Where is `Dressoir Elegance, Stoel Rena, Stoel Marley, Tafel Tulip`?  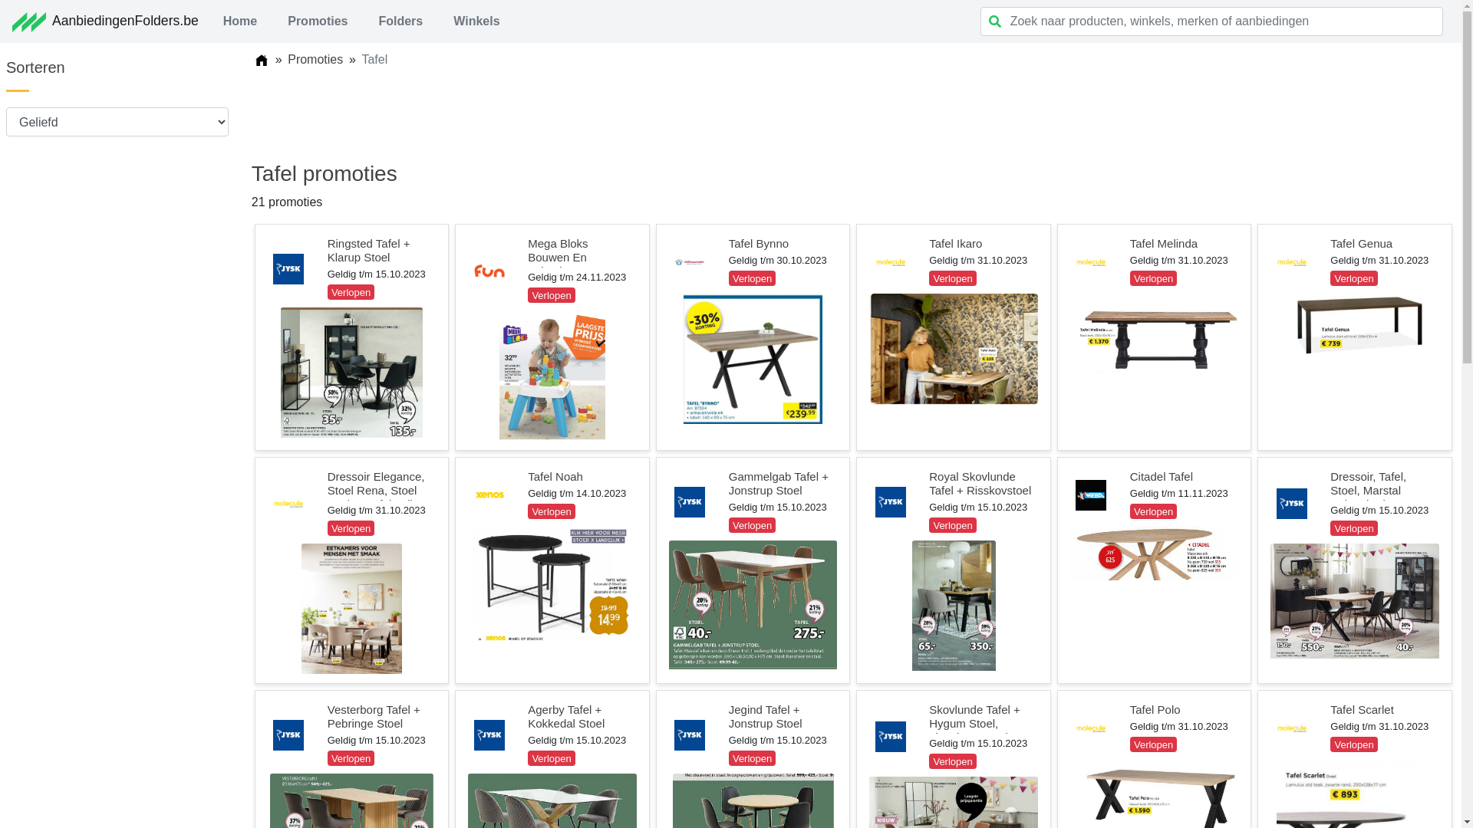 Dressoir Elegance, Stoel Rena, Stoel Marley, Tafel Tulip is located at coordinates (376, 490).